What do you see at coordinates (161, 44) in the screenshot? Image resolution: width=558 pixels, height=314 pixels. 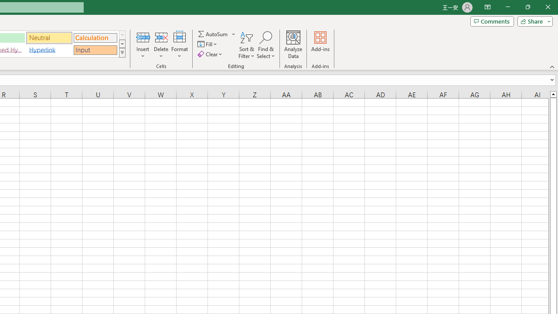 I see `Delete` at bounding box center [161, 44].